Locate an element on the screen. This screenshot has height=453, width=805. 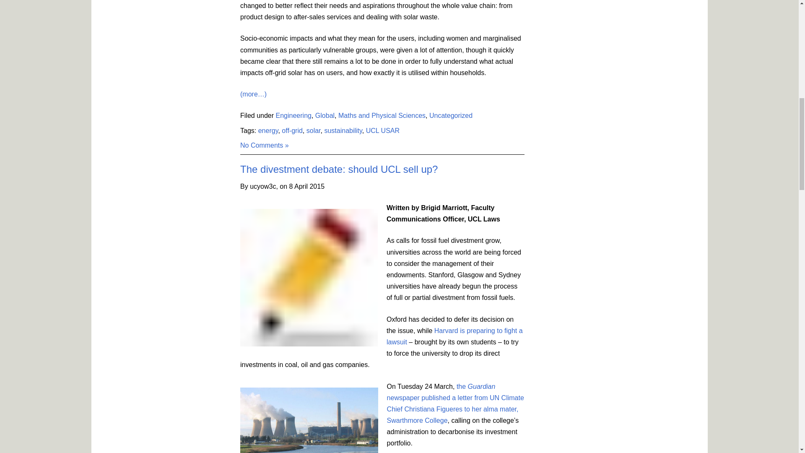
Uncategorized is located at coordinates (451, 115).